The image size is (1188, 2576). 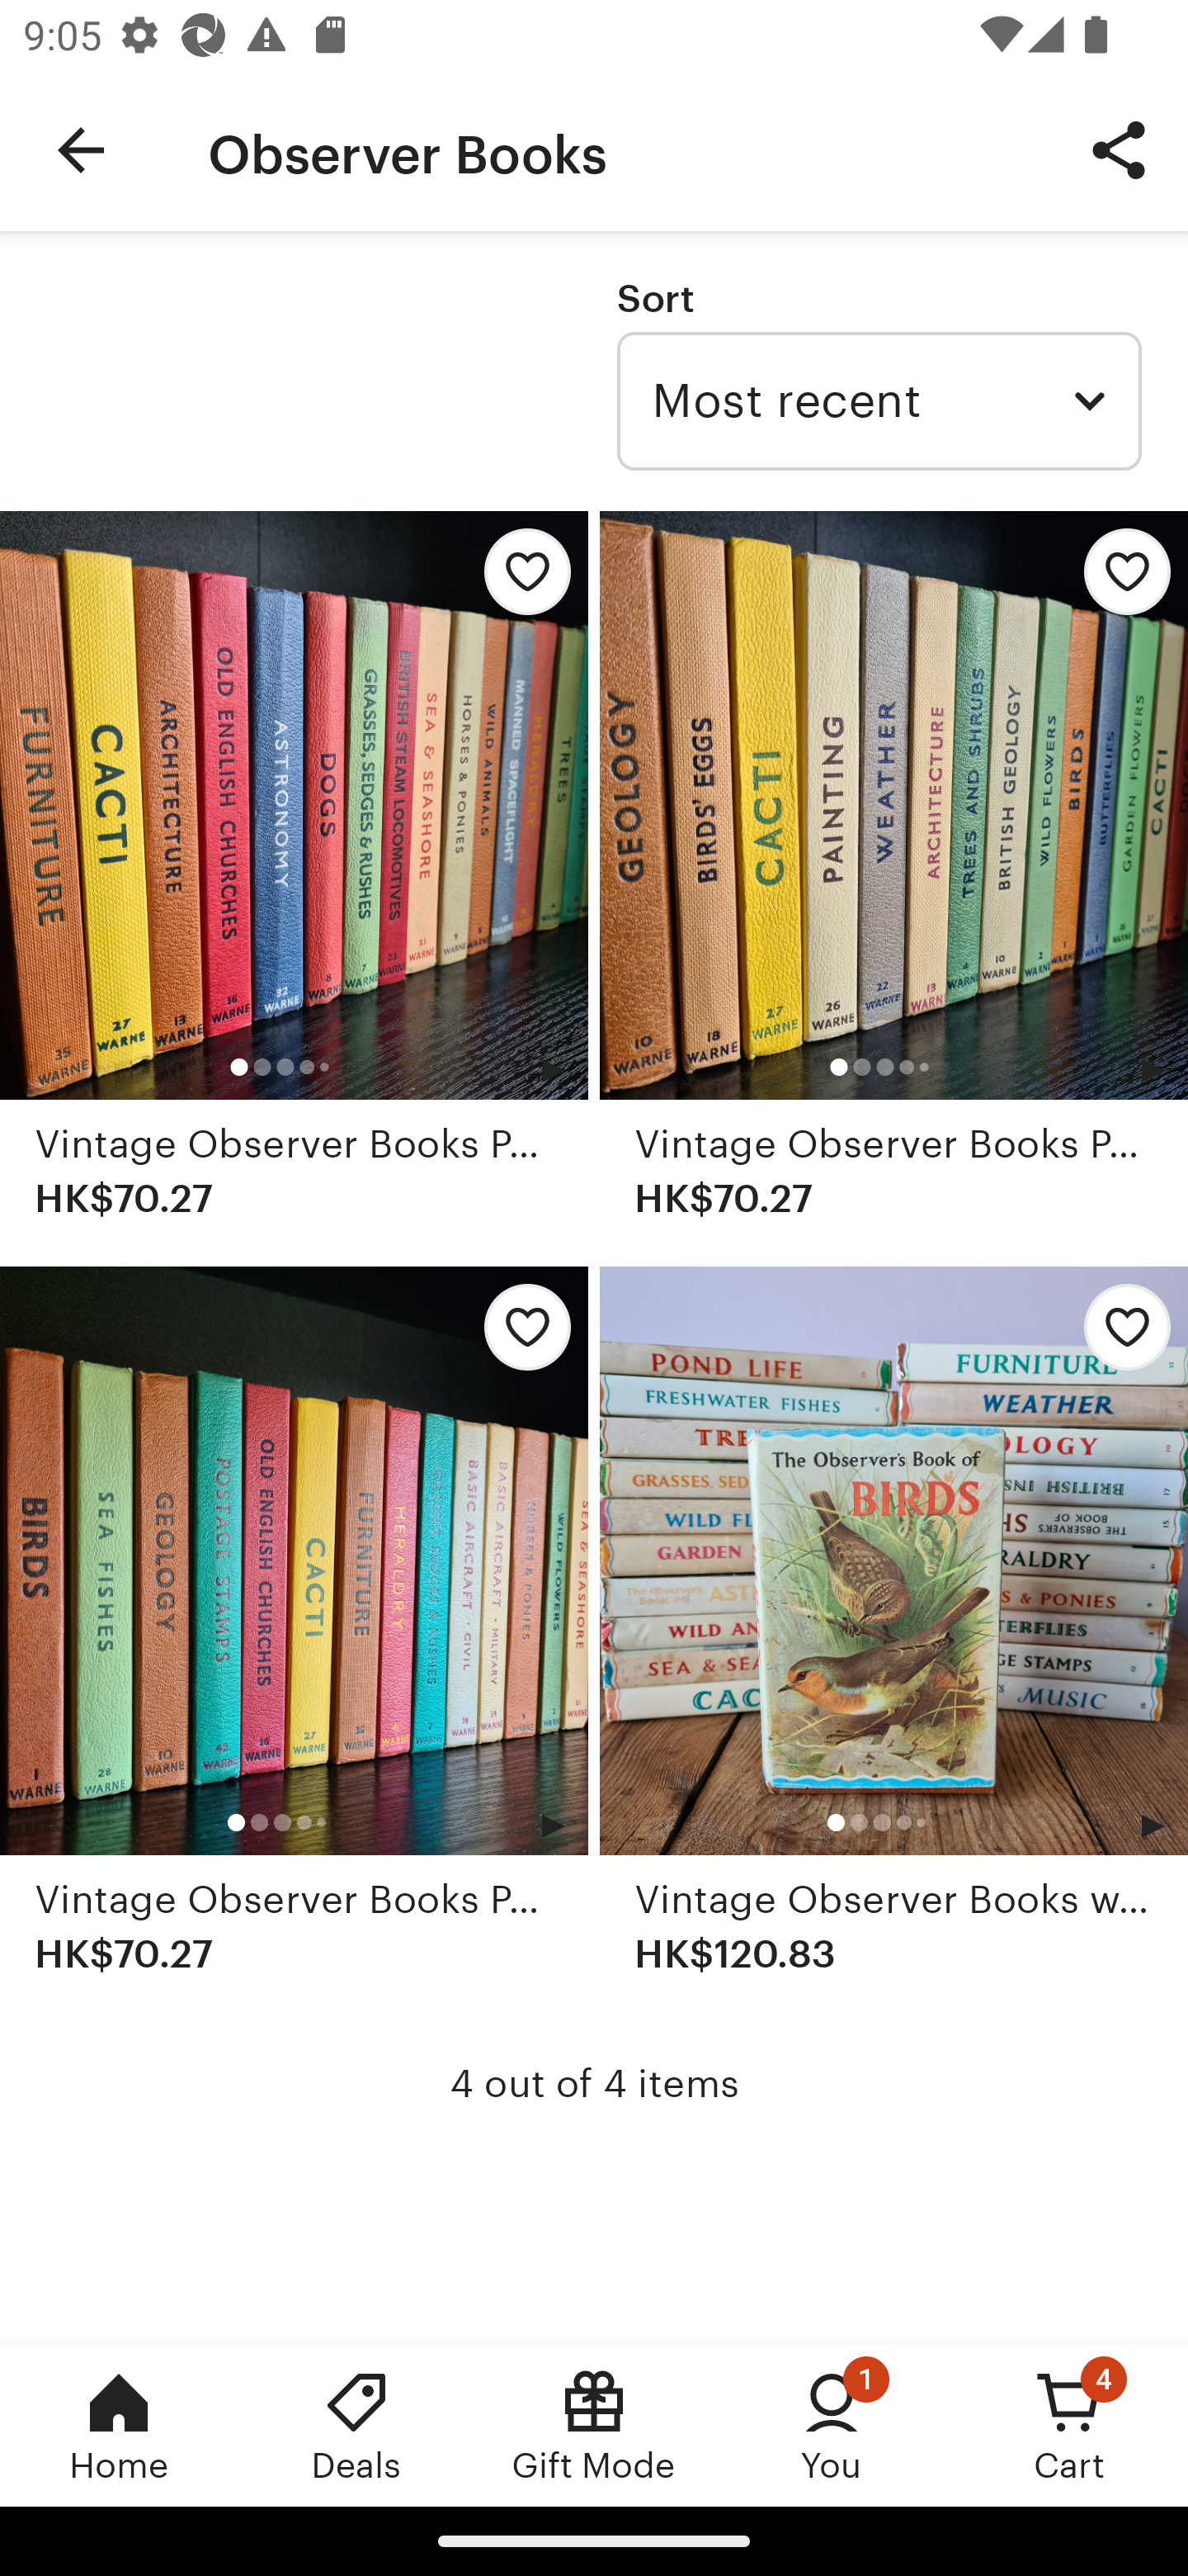 What do you see at coordinates (1069, 2425) in the screenshot?
I see `Cart, 4 new notifications Cart` at bounding box center [1069, 2425].